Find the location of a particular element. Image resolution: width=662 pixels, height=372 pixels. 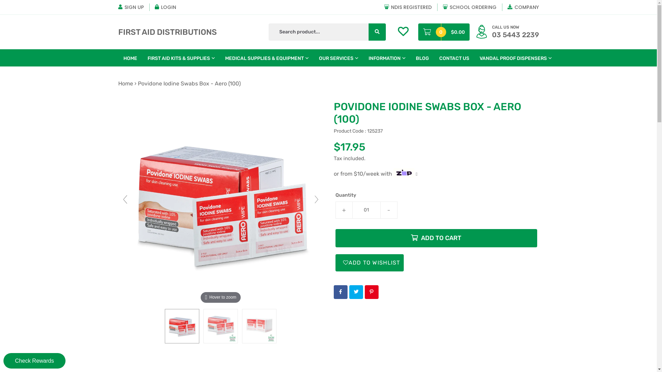

Tweet
Tweet on Twitter is located at coordinates (356, 292).